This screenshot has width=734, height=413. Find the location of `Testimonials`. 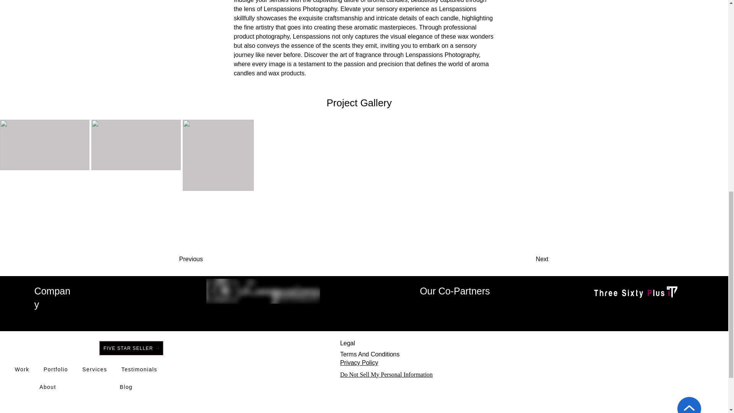

Testimonials is located at coordinates (139, 370).